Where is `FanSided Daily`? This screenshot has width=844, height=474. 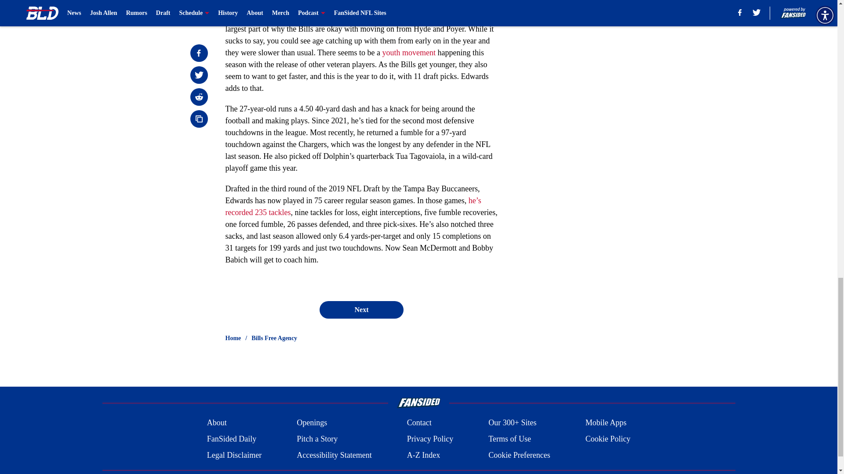 FanSided Daily is located at coordinates (231, 439).